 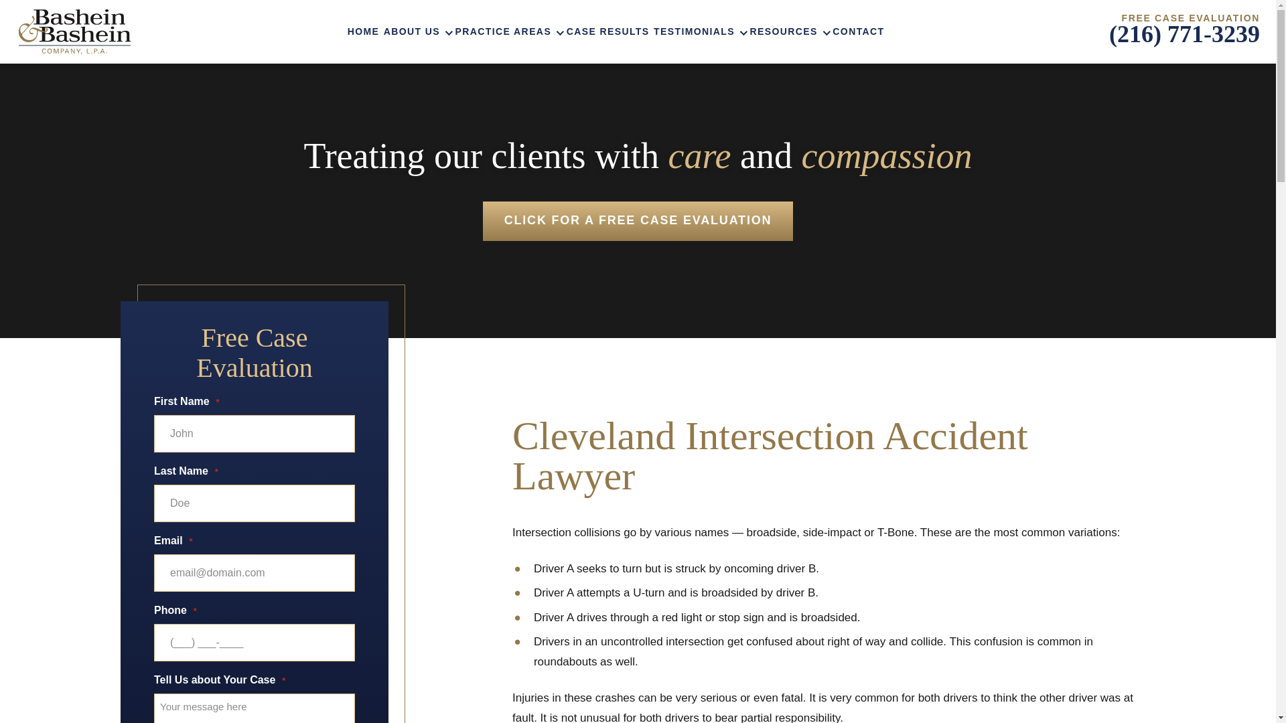 What do you see at coordinates (417, 32) in the screenshot?
I see `ABOUT US` at bounding box center [417, 32].